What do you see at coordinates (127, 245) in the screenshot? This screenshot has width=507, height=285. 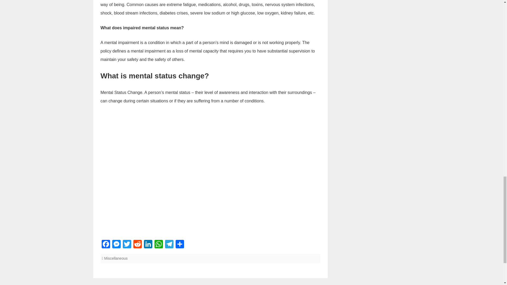 I see `Twitter` at bounding box center [127, 245].